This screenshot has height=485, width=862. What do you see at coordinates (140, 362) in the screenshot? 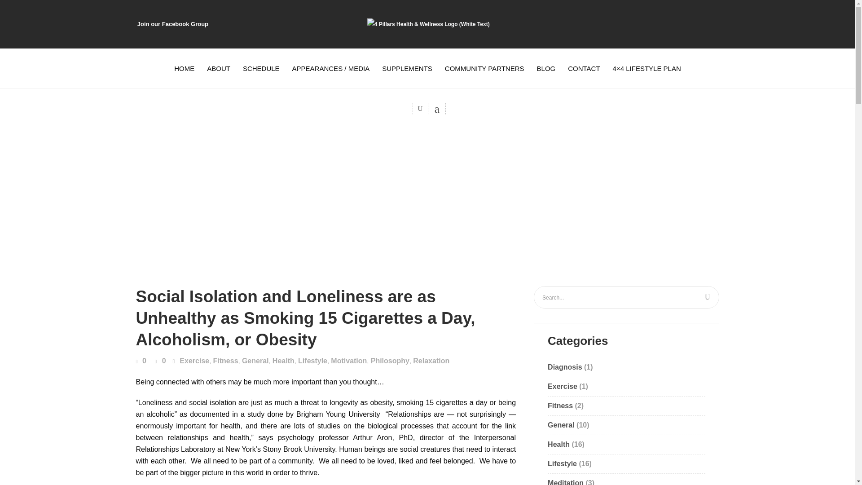
I see `Like this` at bounding box center [140, 362].